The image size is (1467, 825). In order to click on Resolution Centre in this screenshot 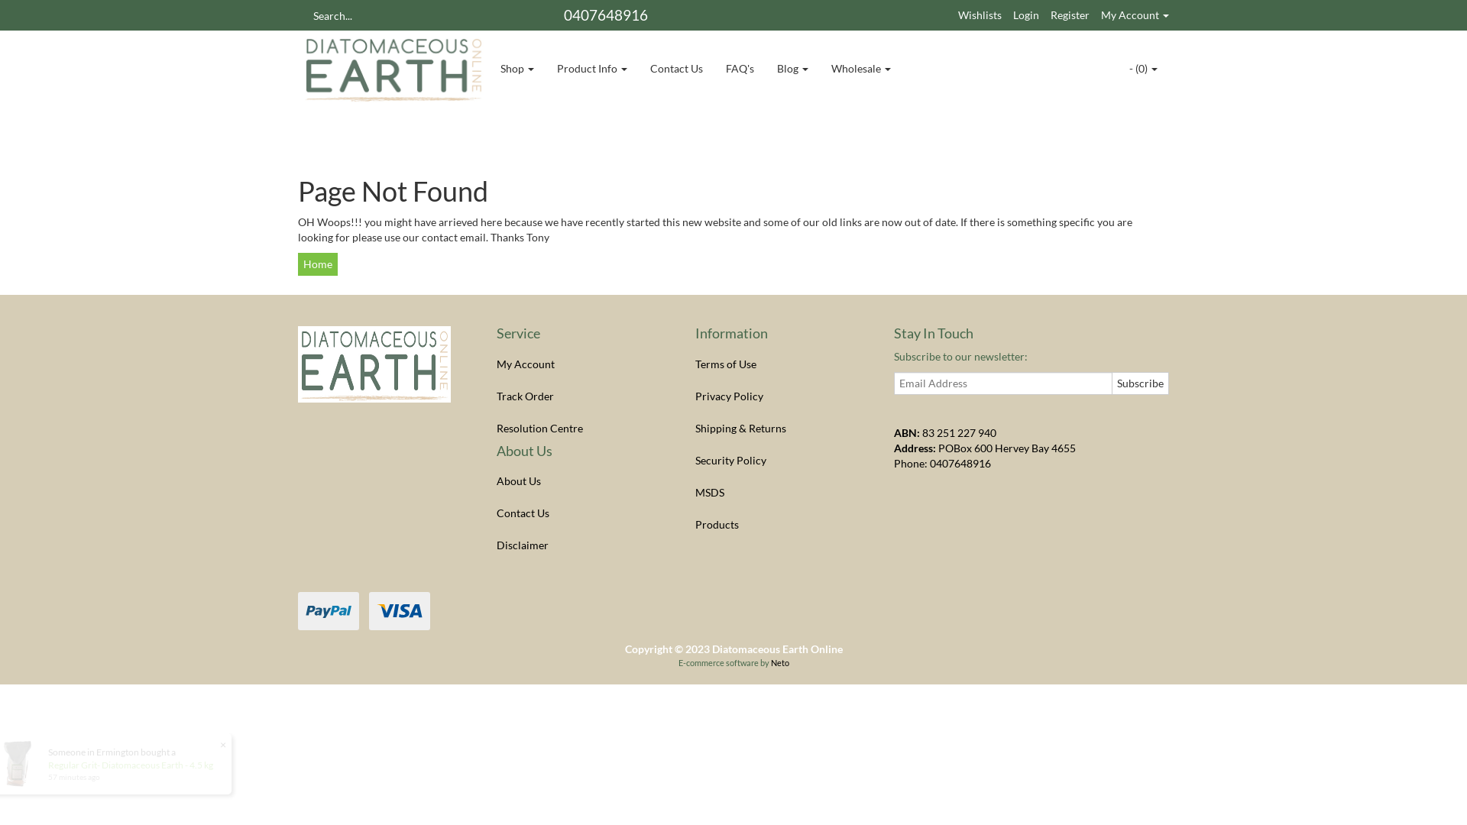, I will do `click(579, 429)`.